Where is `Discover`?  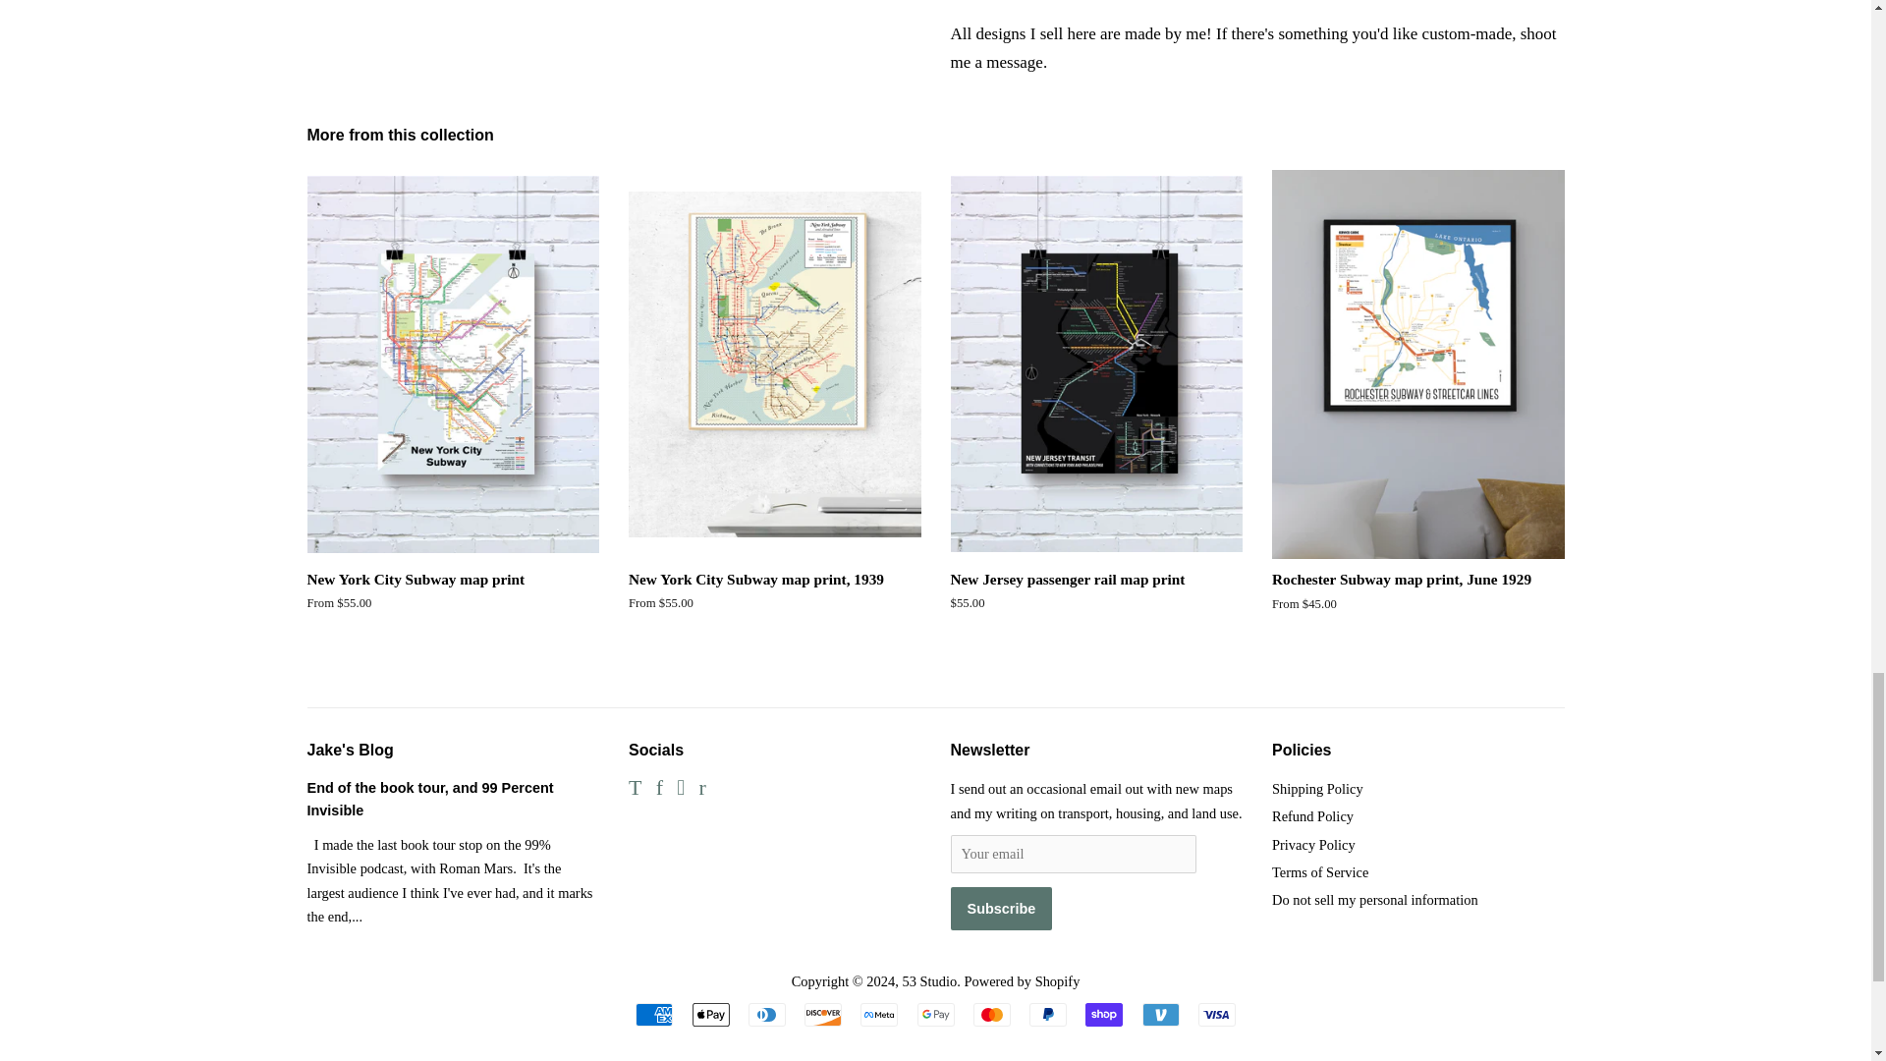
Discover is located at coordinates (823, 1014).